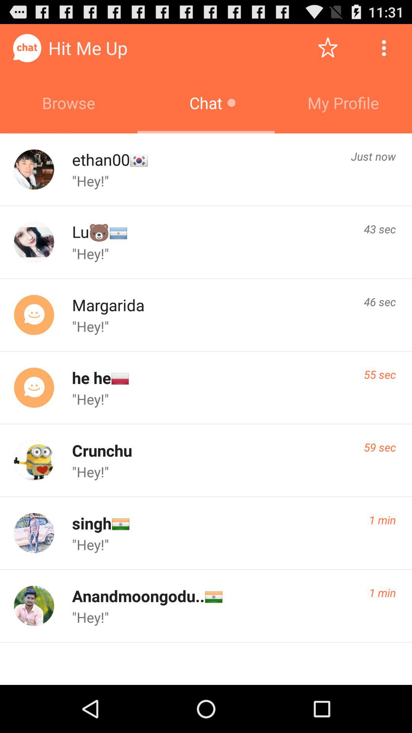 The image size is (412, 733). I want to click on turn off the icon to the left of the chat, so click(69, 103).